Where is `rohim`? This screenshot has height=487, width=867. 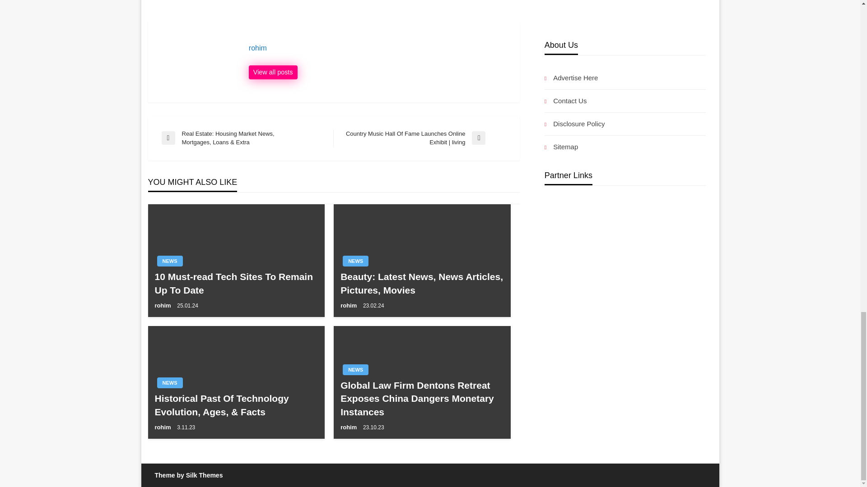 rohim is located at coordinates (379, 48).